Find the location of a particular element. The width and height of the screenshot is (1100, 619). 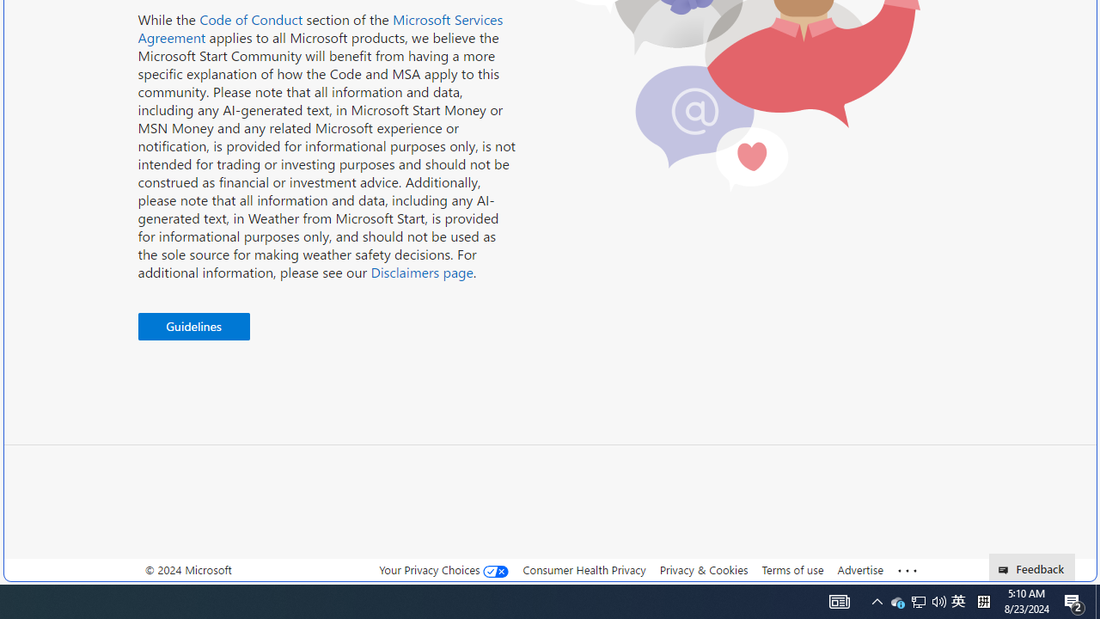

Guidelines  is located at coordinates (193, 327).